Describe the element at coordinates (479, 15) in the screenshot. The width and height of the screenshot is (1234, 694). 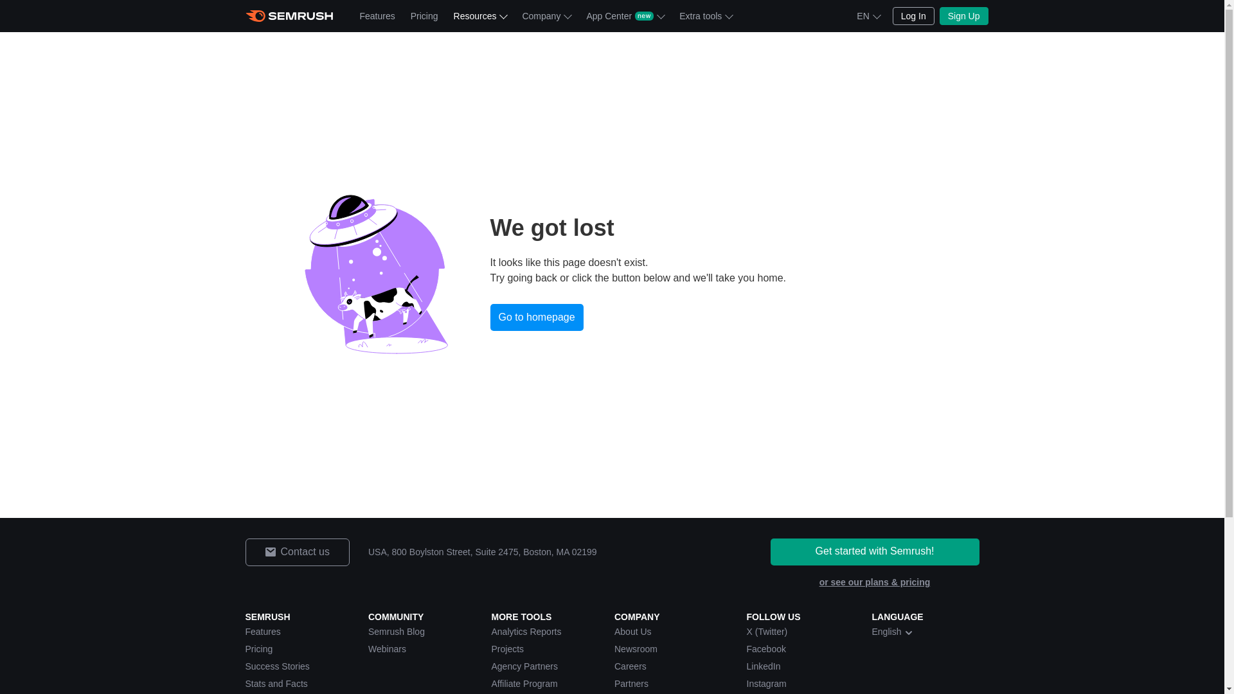
I see `Resources` at that location.